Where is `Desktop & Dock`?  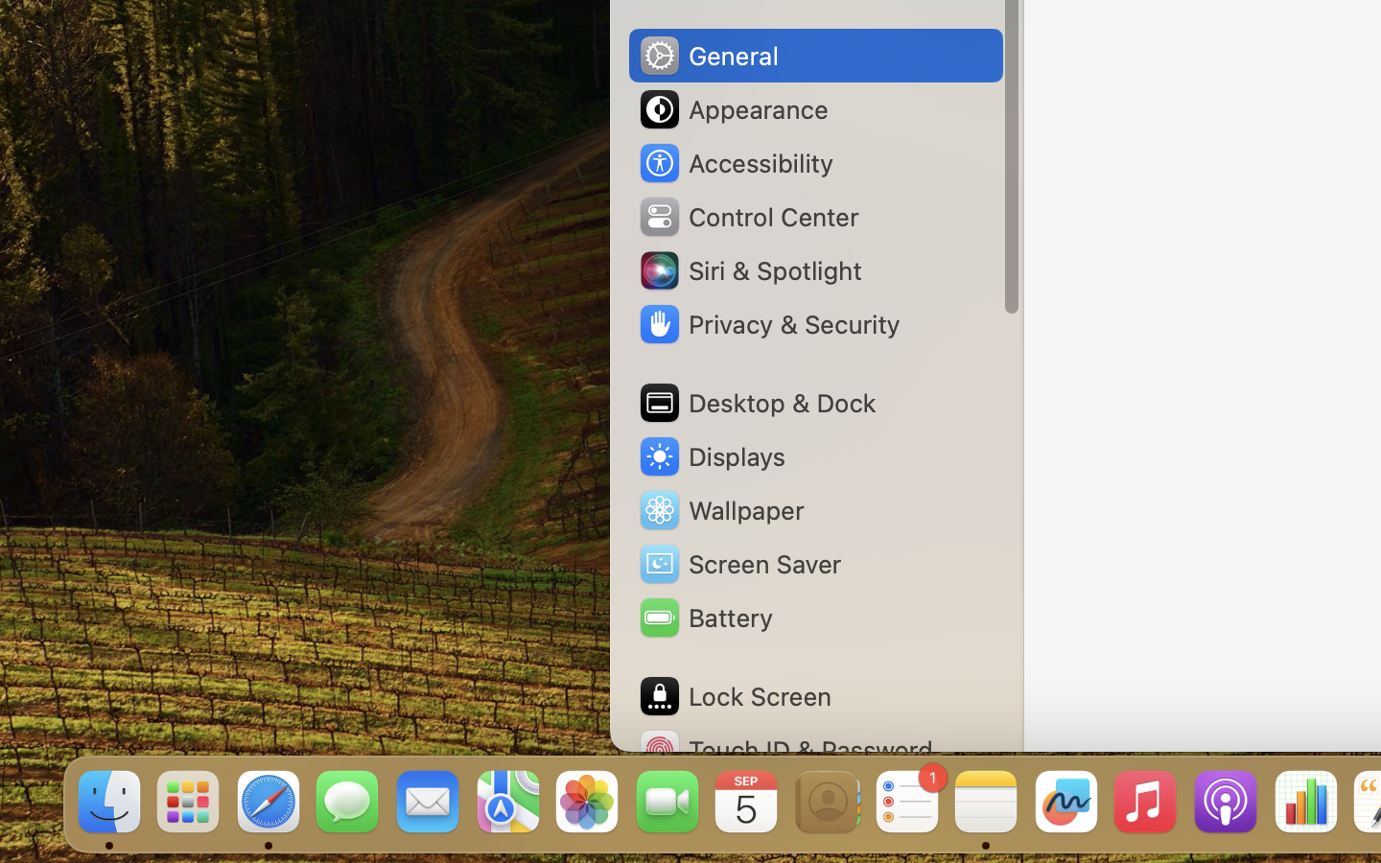
Desktop & Dock is located at coordinates (757, 403).